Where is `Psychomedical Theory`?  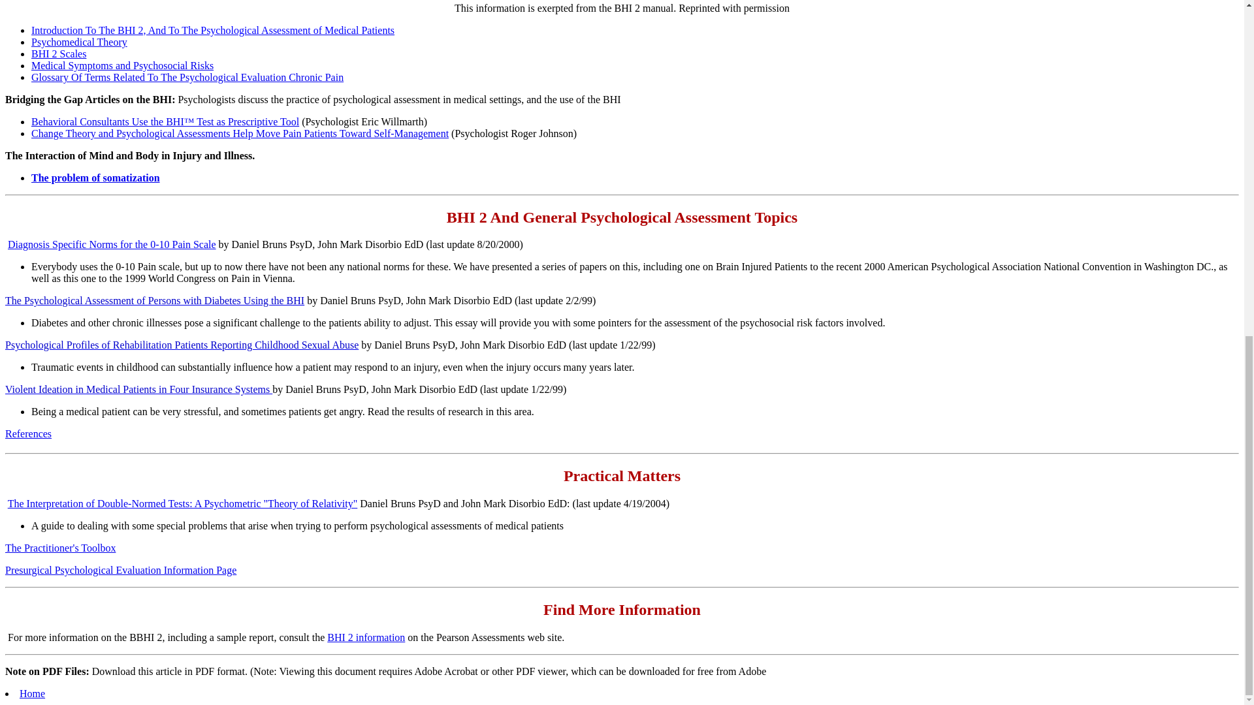 Psychomedical Theory is located at coordinates (80, 42).